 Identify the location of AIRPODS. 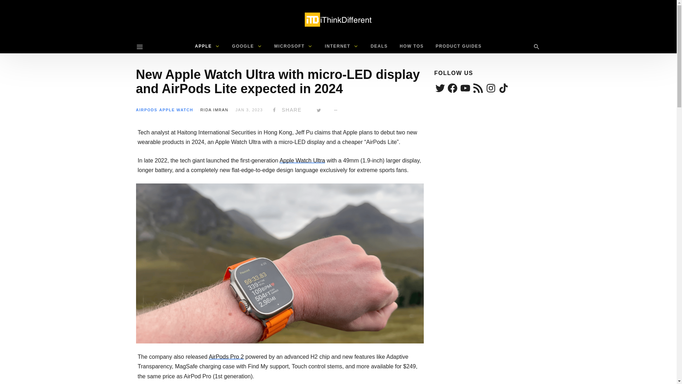
(146, 110).